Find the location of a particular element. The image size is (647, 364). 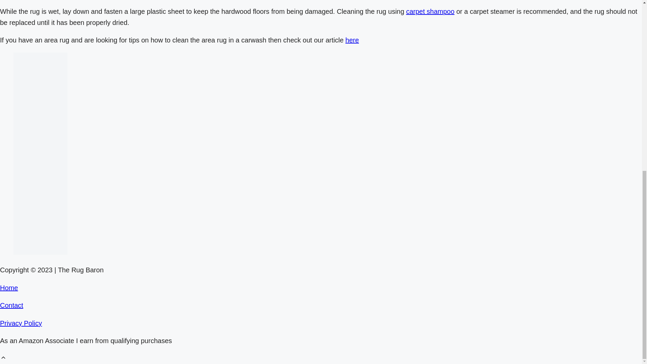

carpet shampoo is located at coordinates (430, 11).